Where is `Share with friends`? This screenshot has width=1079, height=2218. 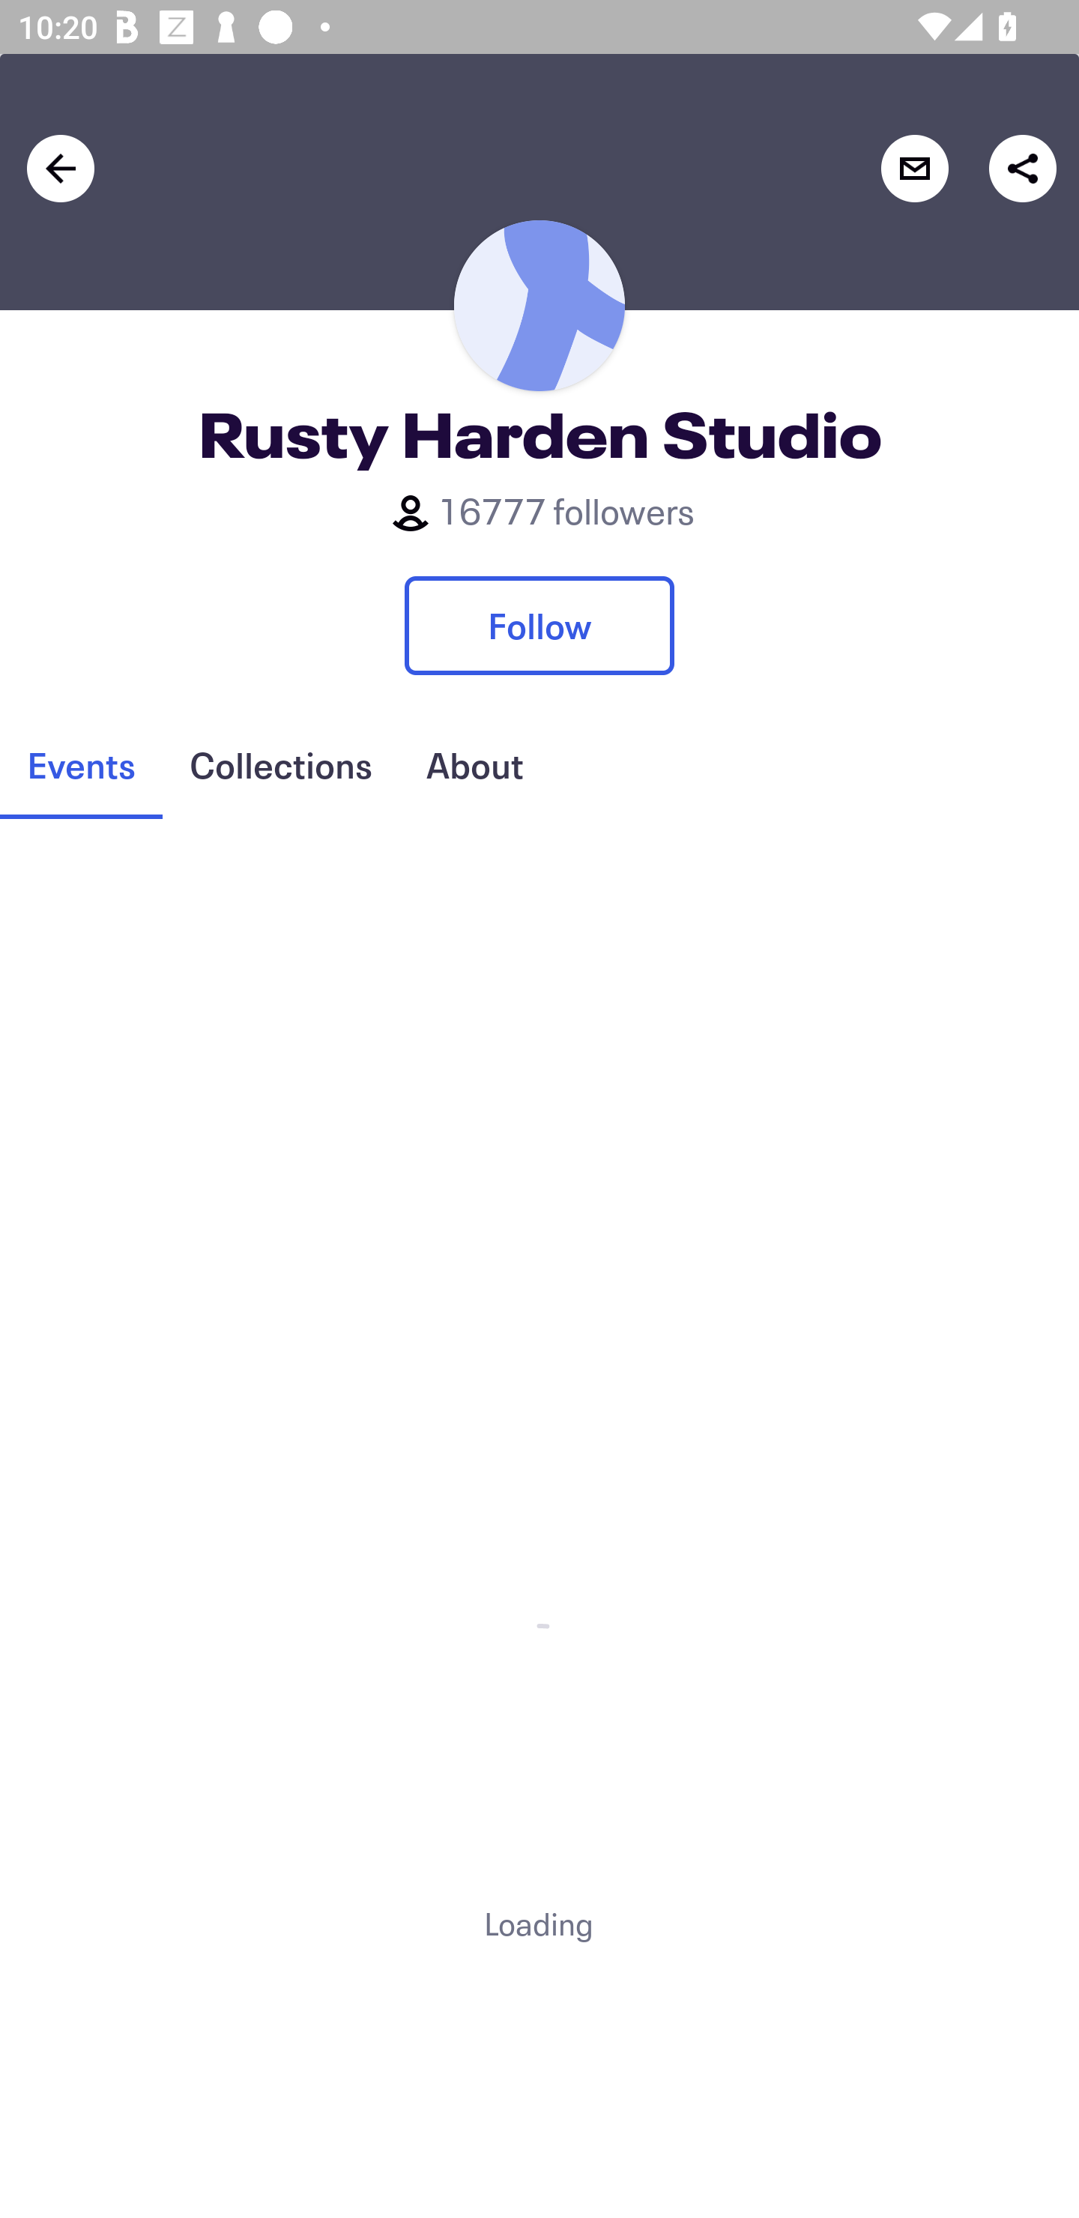 Share with friends is located at coordinates (1022, 168).